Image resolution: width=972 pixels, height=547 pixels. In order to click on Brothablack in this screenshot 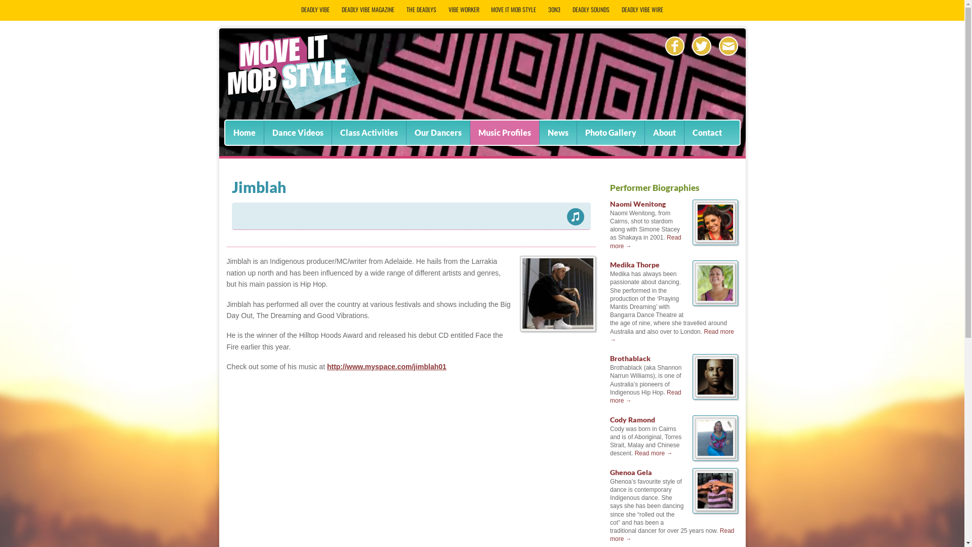, I will do `click(630, 359)`.